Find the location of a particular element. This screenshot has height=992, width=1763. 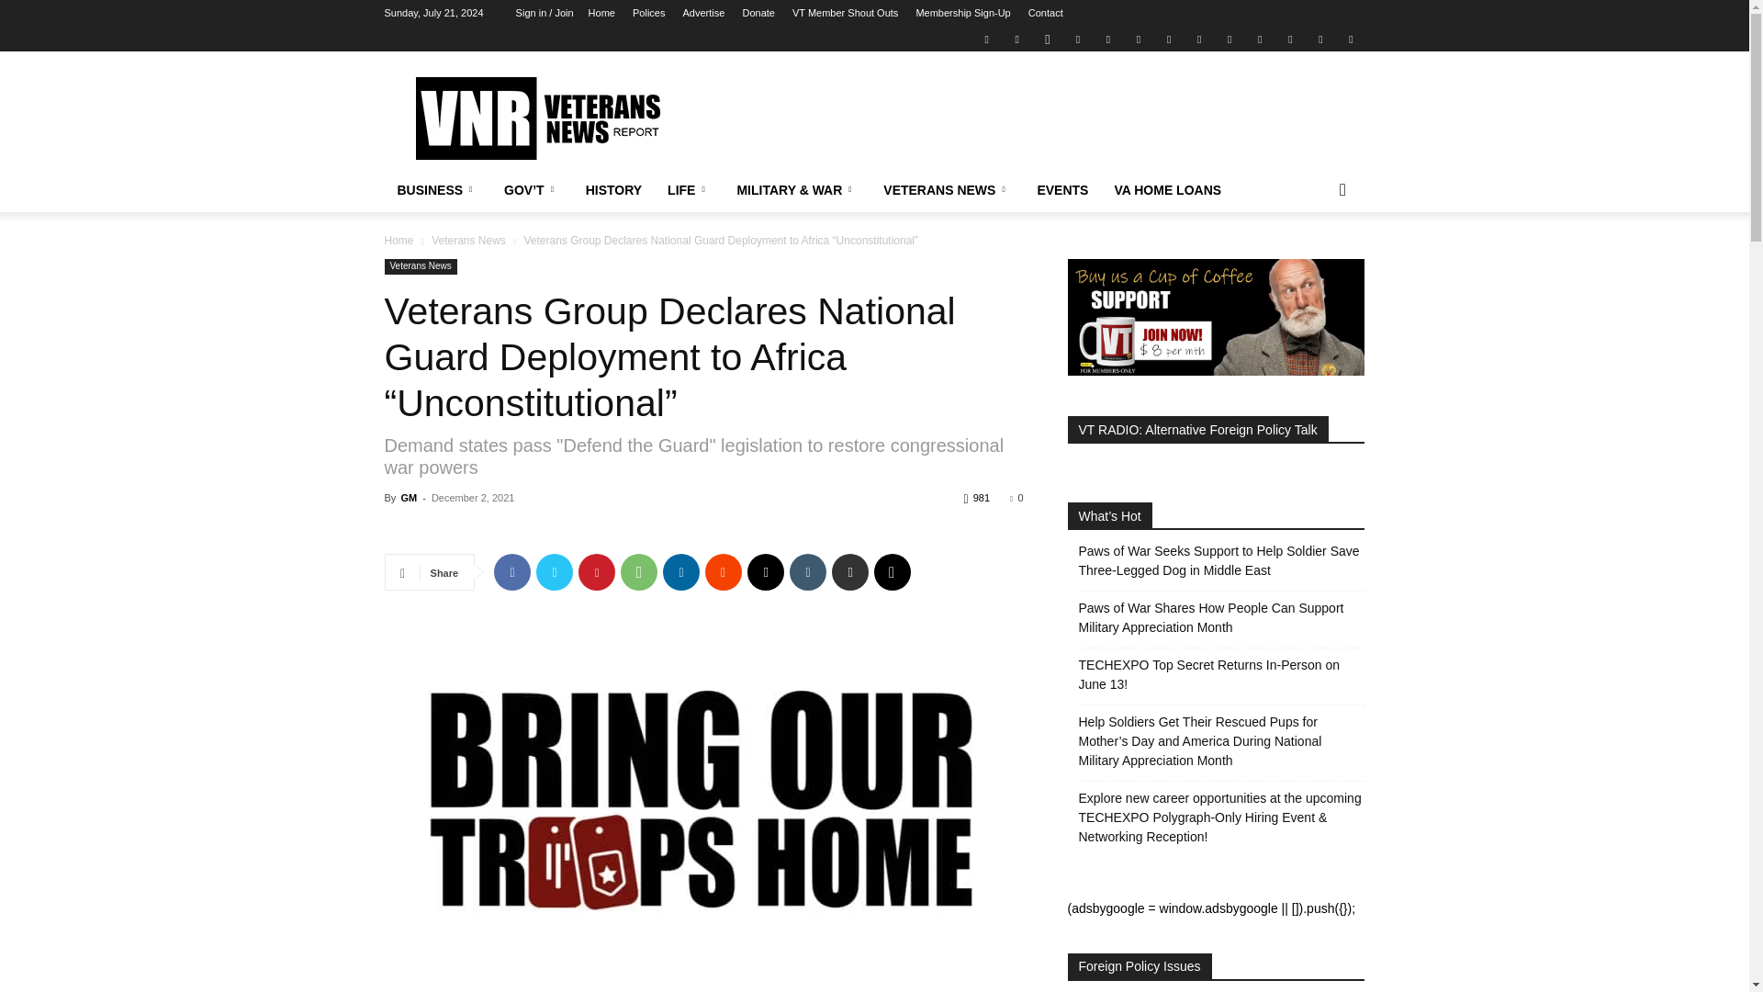

Polices is located at coordinates (648, 13).